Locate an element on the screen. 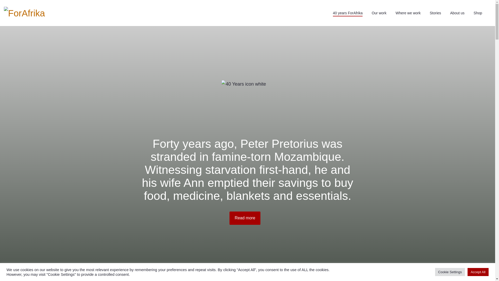  40 Years icon white is located at coordinates (247, 106).